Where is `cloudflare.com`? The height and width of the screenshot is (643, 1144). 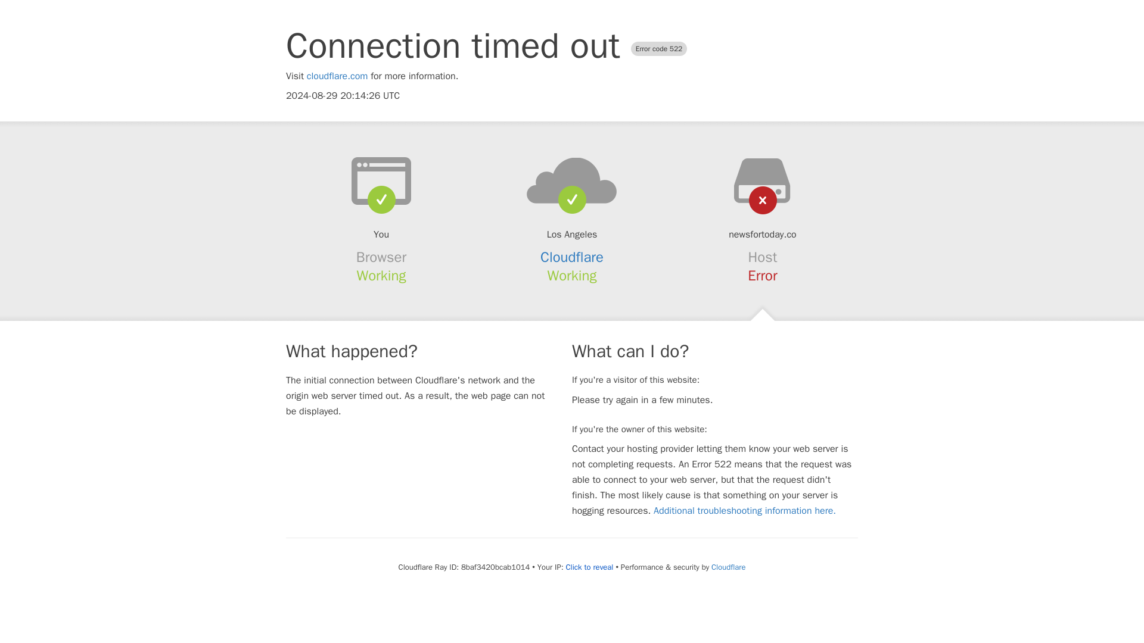
cloudflare.com is located at coordinates (337, 76).